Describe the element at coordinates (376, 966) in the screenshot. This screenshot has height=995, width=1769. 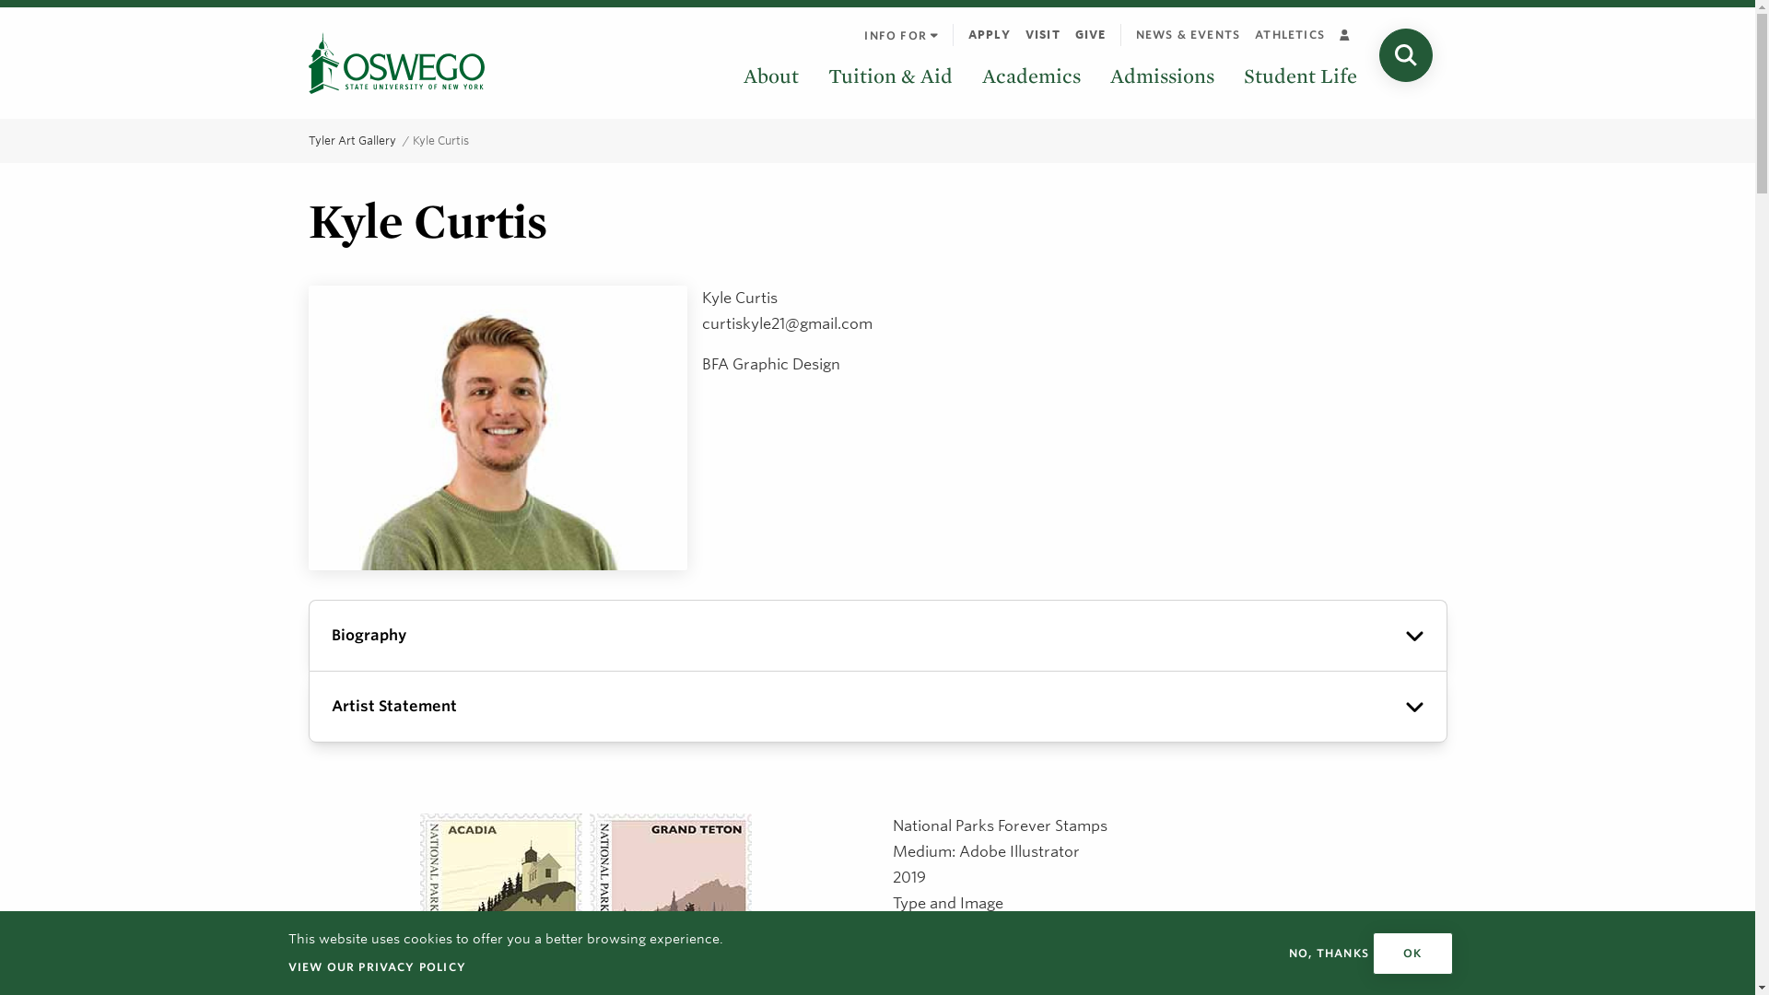
I see `VIEW OUR PRIVACY POLICY` at that location.